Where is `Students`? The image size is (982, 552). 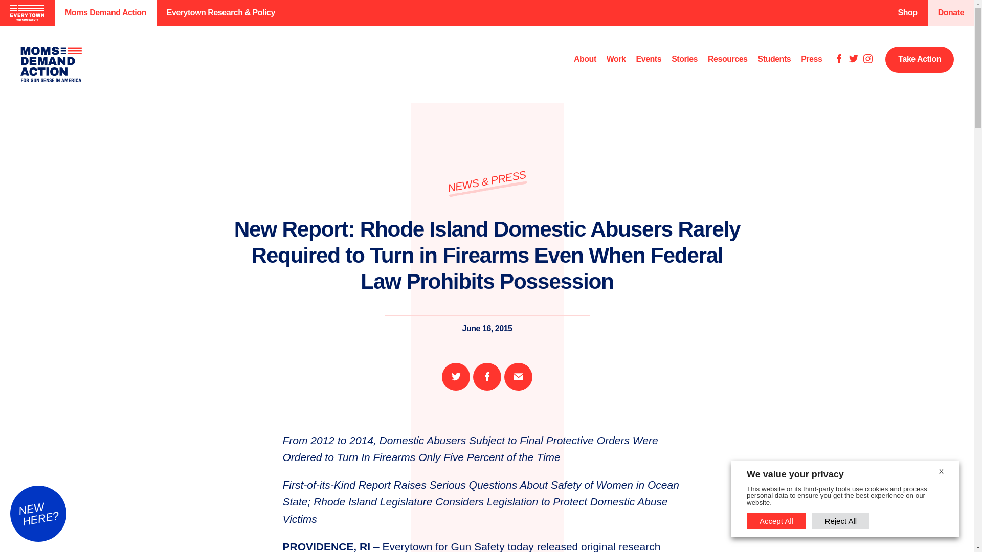 Students is located at coordinates (774, 59).